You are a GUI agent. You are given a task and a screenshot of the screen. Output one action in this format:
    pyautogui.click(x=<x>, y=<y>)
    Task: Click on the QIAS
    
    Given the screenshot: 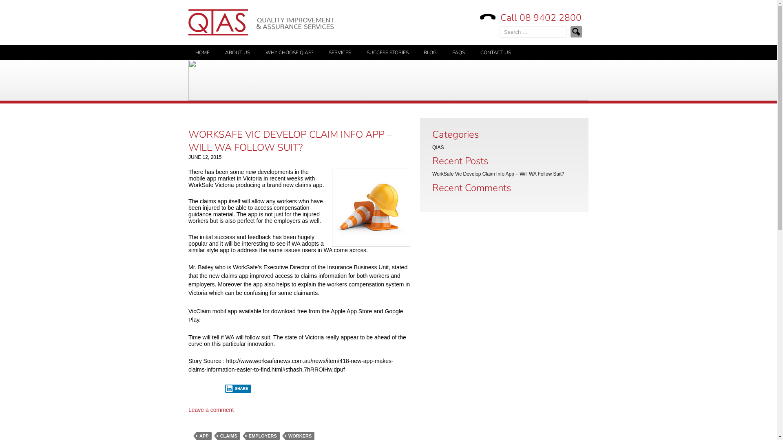 What is the action you would take?
    pyautogui.click(x=438, y=147)
    